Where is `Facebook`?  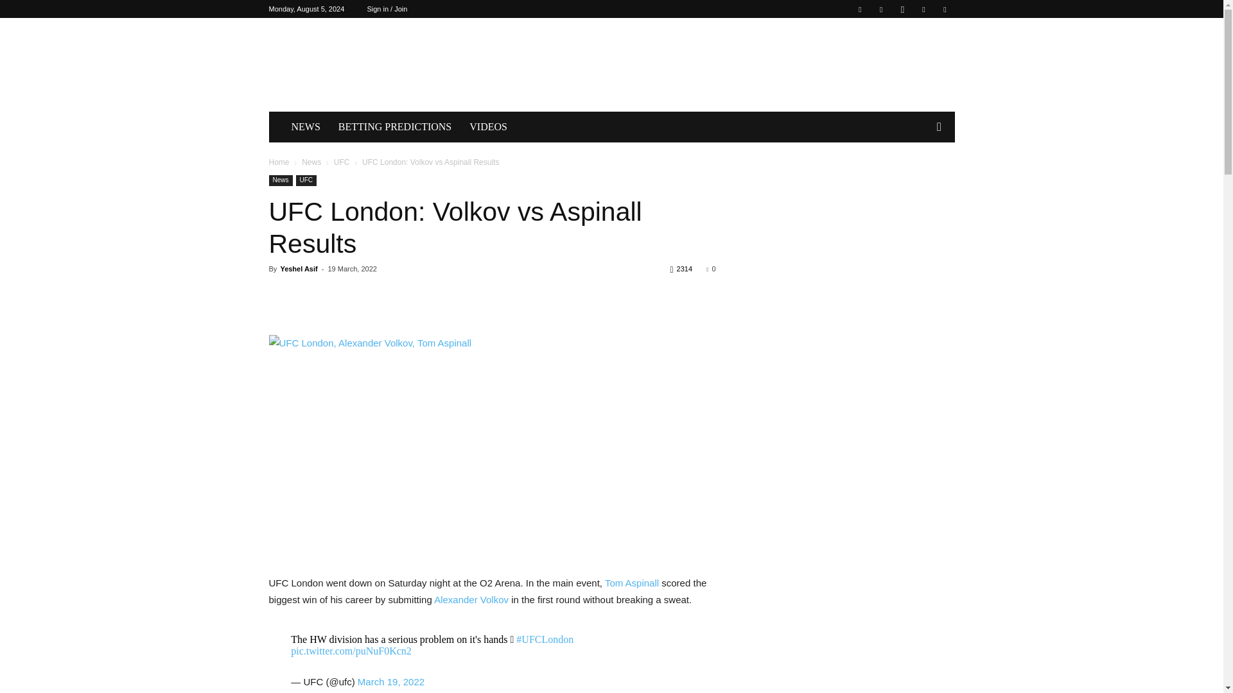
Facebook is located at coordinates (859, 9).